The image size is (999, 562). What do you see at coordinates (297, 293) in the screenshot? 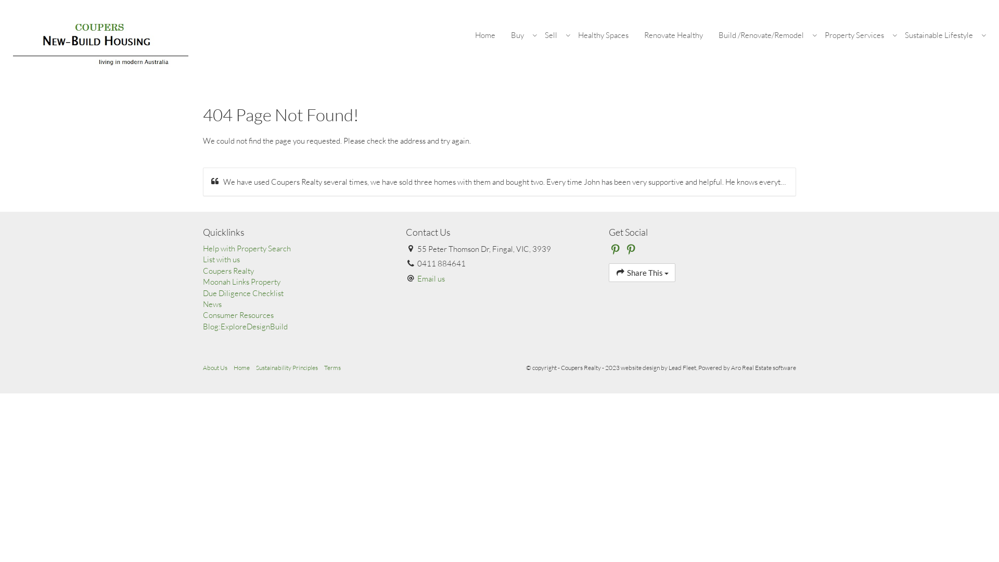
I see `Due Diligence Checklist` at bounding box center [297, 293].